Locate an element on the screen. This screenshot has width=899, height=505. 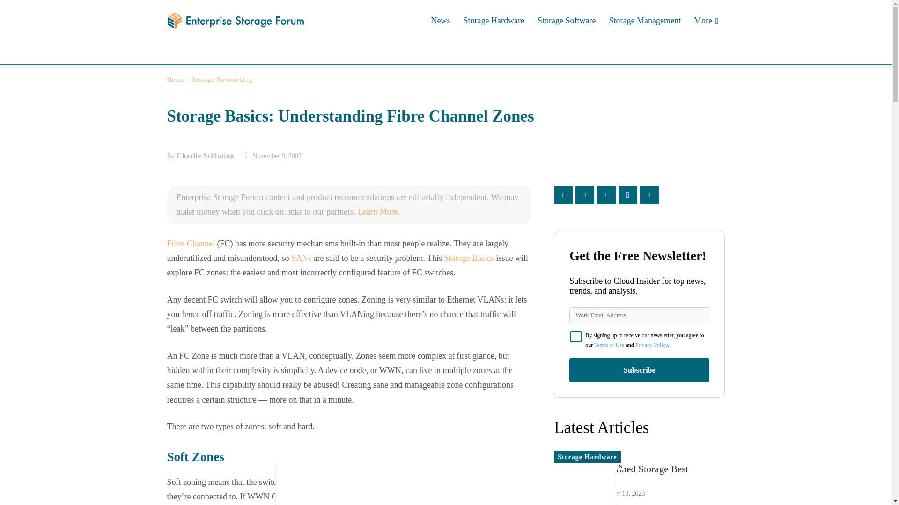
Search is located at coordinates (706, 53).